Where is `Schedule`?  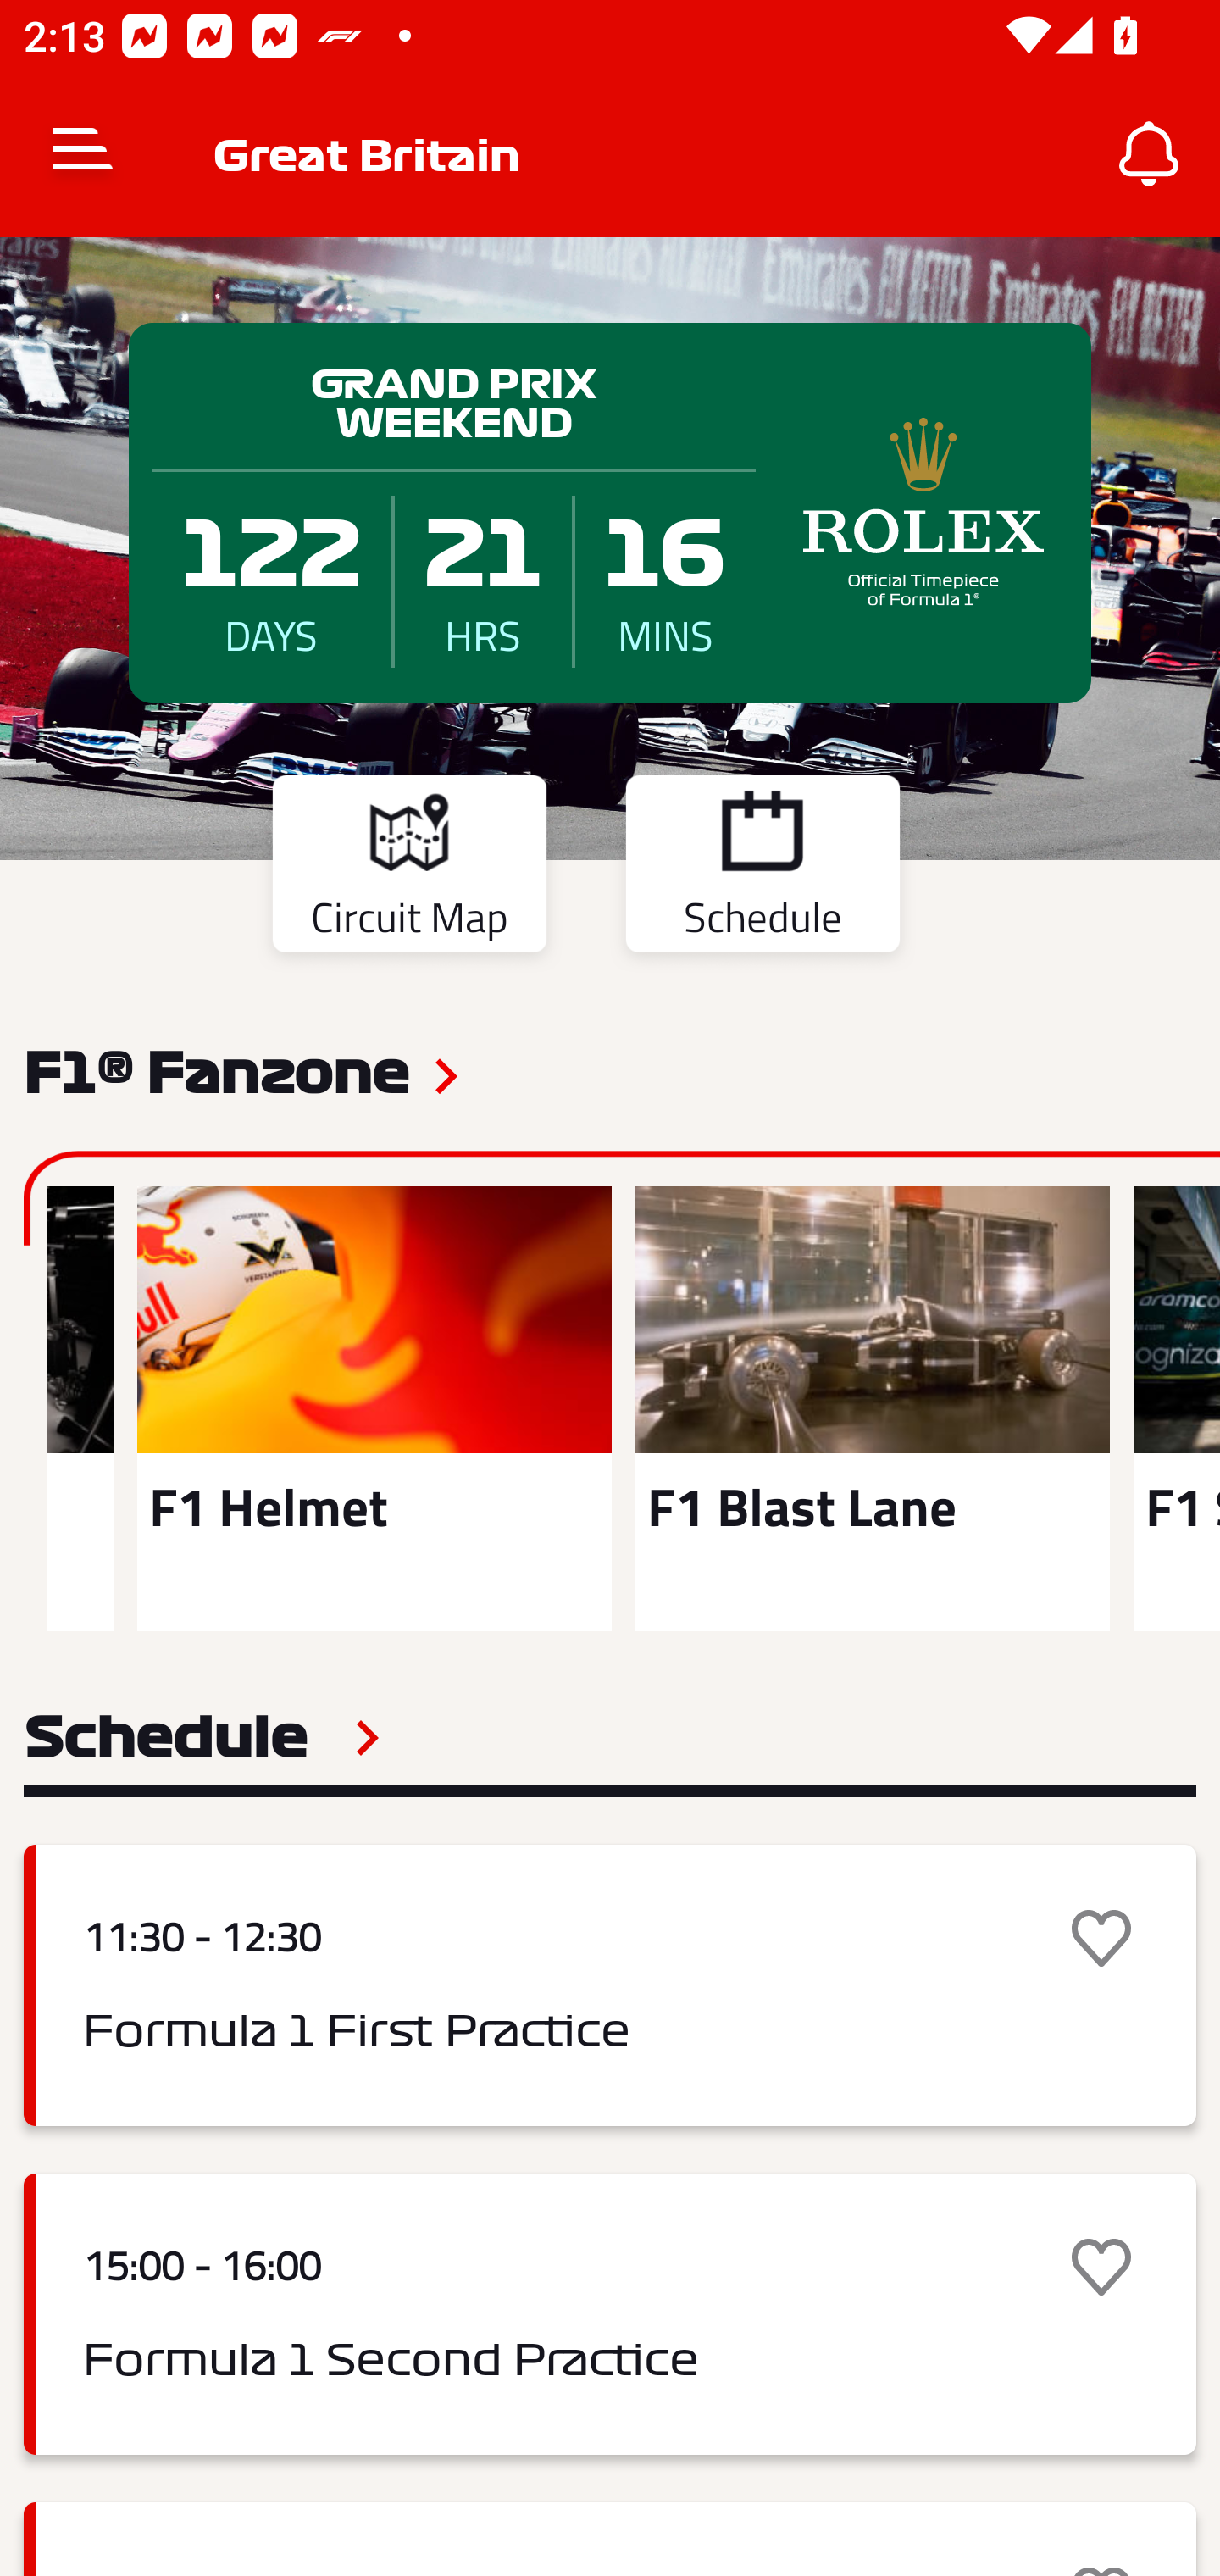
Schedule is located at coordinates (202, 1737).